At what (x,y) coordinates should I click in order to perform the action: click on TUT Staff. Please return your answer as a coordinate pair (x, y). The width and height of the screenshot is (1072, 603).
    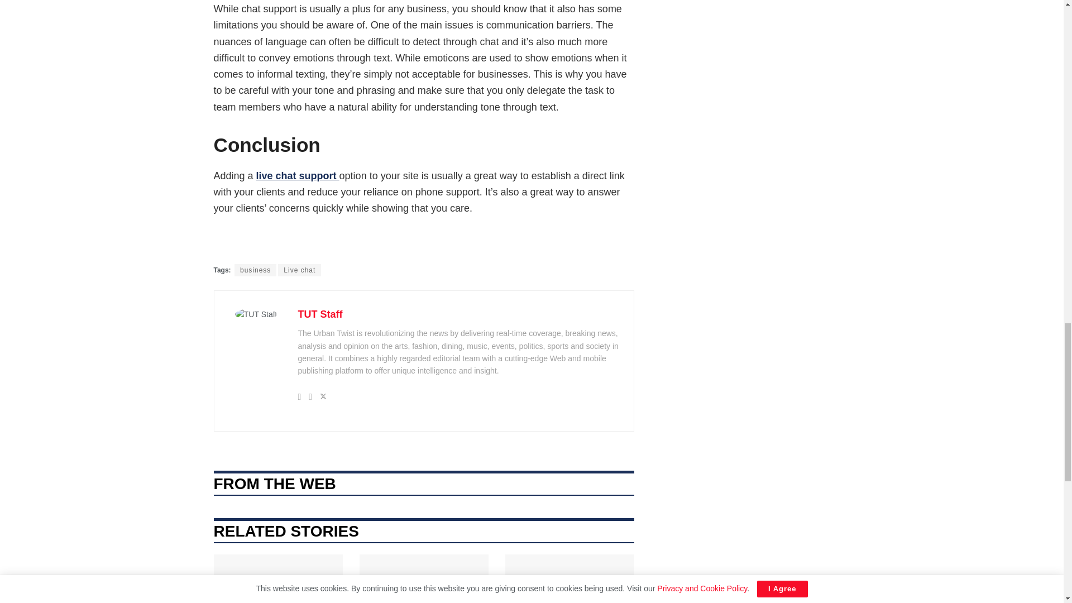
    Looking at the image, I should click on (320, 314).